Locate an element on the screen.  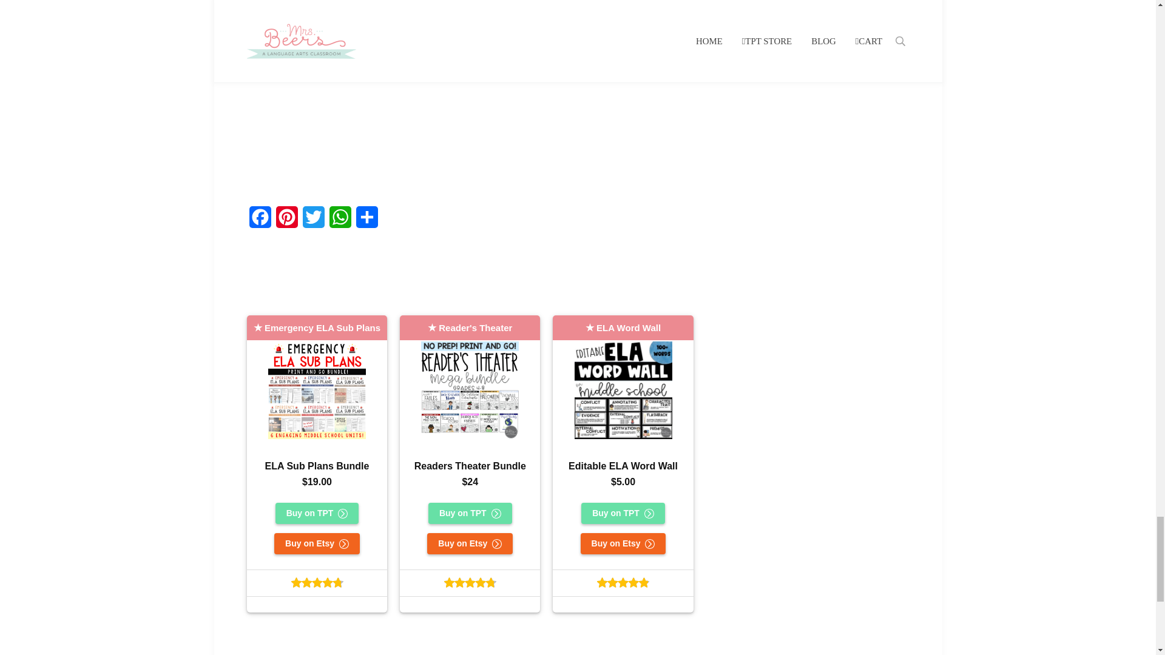
Share is located at coordinates (367, 221).